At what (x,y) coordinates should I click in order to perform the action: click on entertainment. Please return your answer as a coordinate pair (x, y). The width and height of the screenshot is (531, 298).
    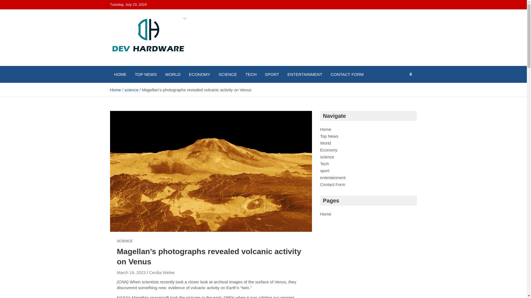
    Looking at the image, I should click on (333, 178).